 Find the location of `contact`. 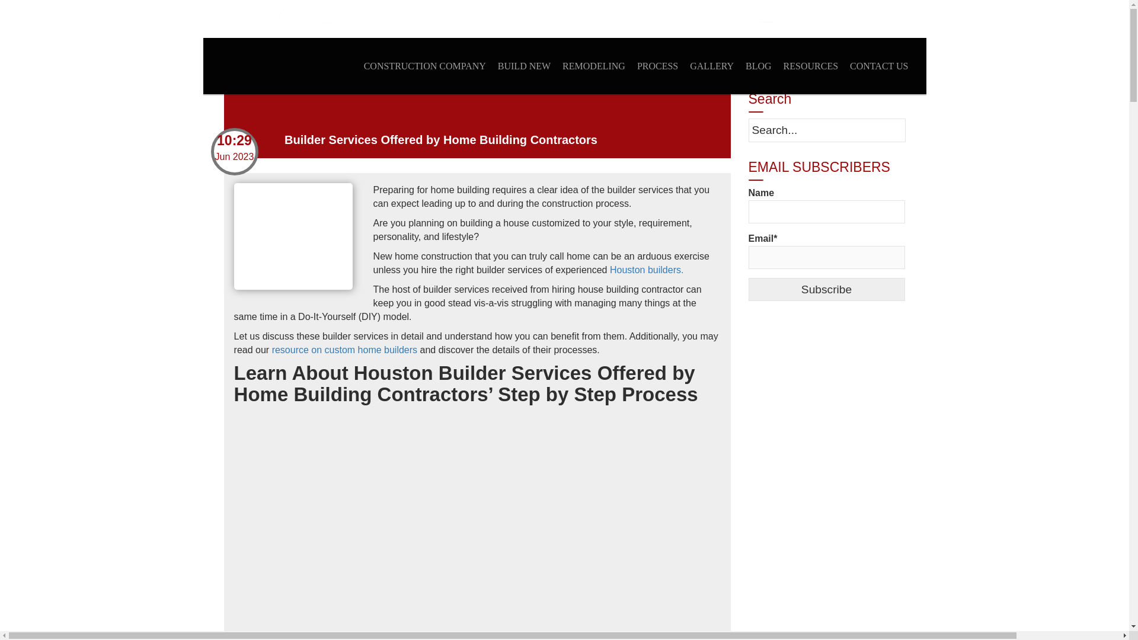

contact is located at coordinates (766, 15).